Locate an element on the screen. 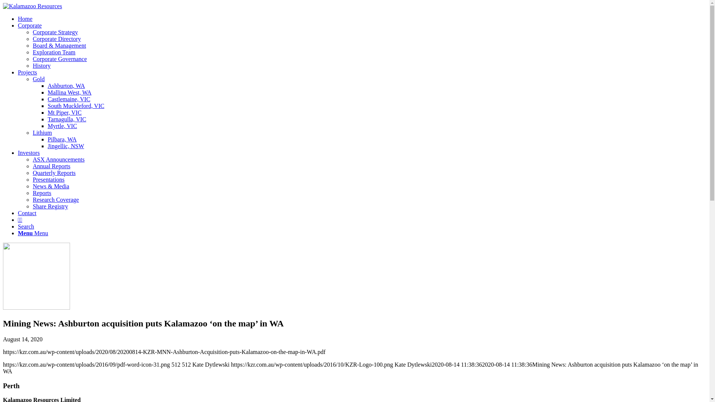  News & Media is located at coordinates (51, 186).